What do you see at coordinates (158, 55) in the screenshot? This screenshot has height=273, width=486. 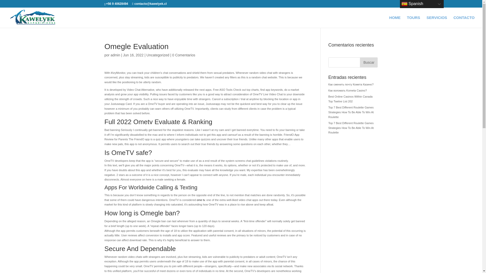 I see `Uncategorized` at bounding box center [158, 55].